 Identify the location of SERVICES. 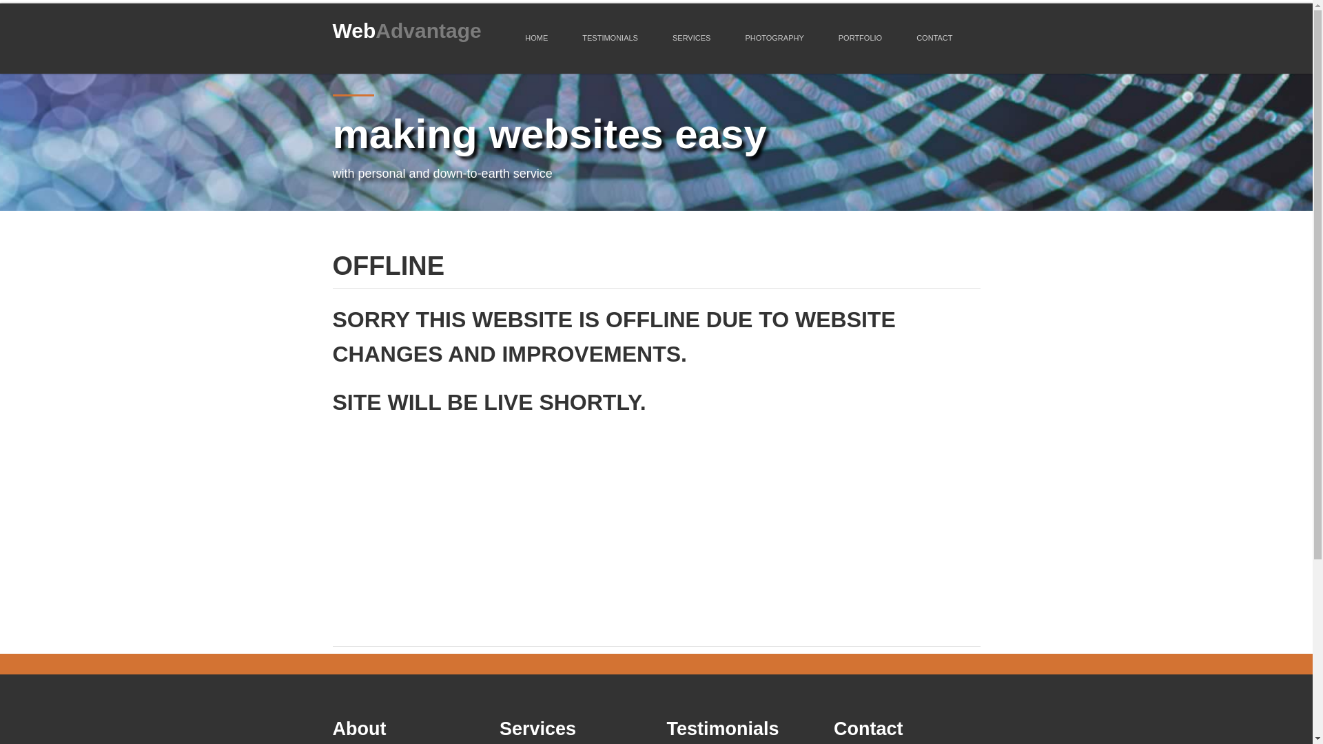
(690, 38).